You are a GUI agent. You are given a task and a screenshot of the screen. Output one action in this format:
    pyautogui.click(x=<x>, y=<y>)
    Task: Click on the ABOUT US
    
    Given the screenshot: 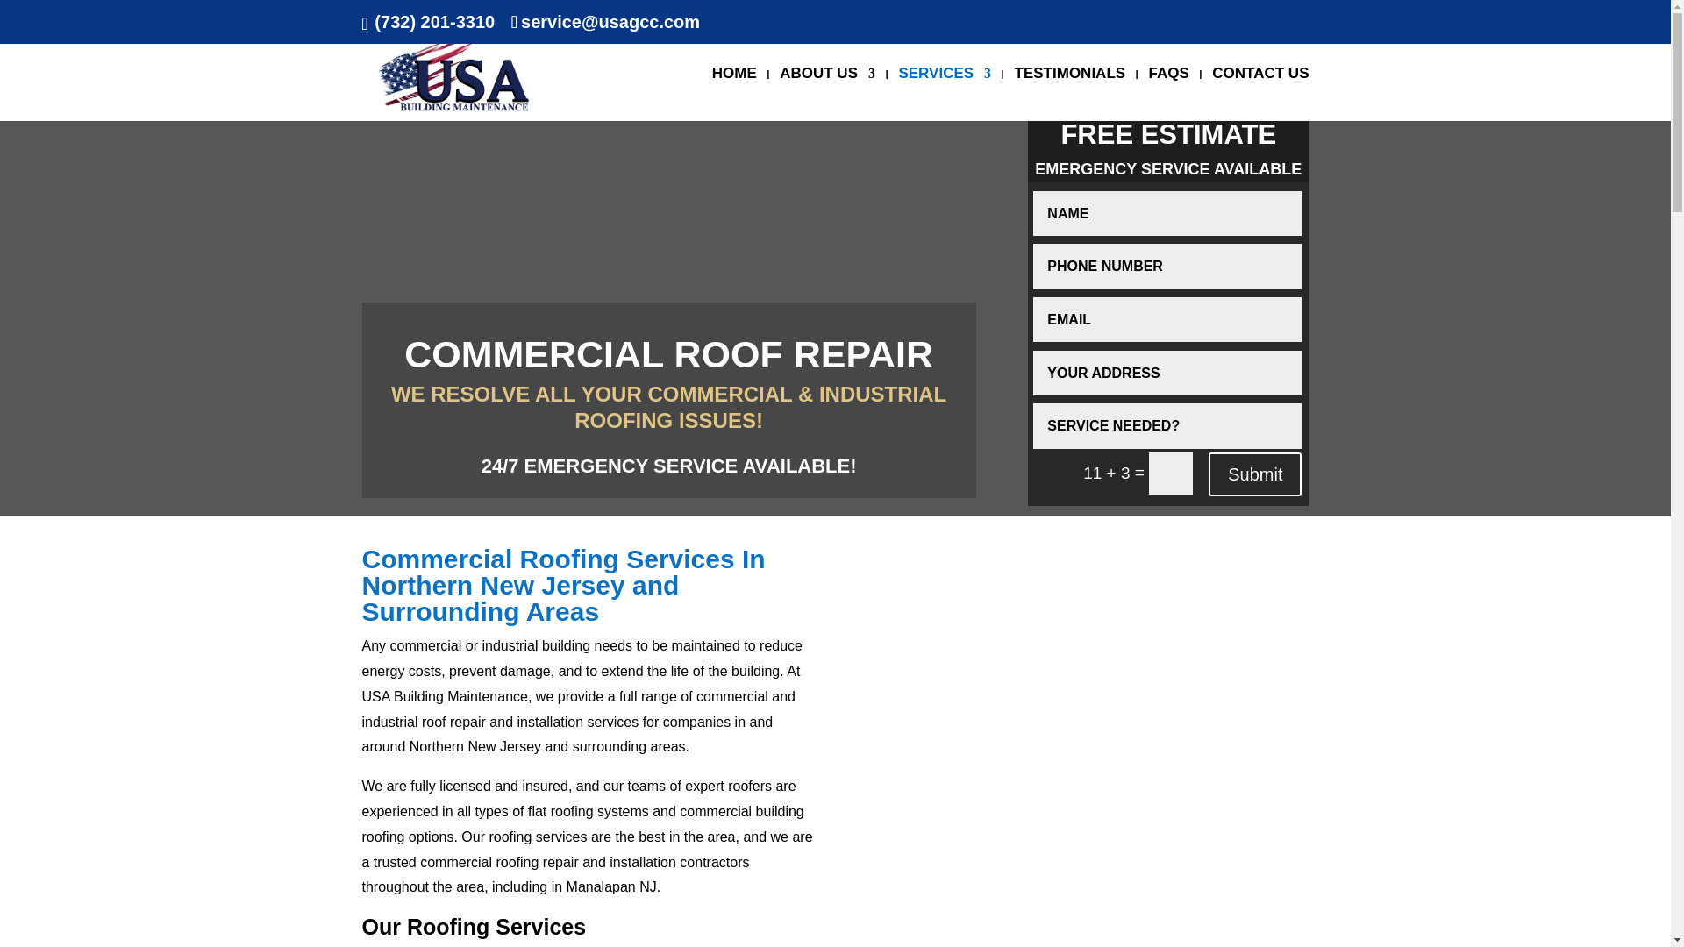 What is the action you would take?
    pyautogui.click(x=827, y=94)
    